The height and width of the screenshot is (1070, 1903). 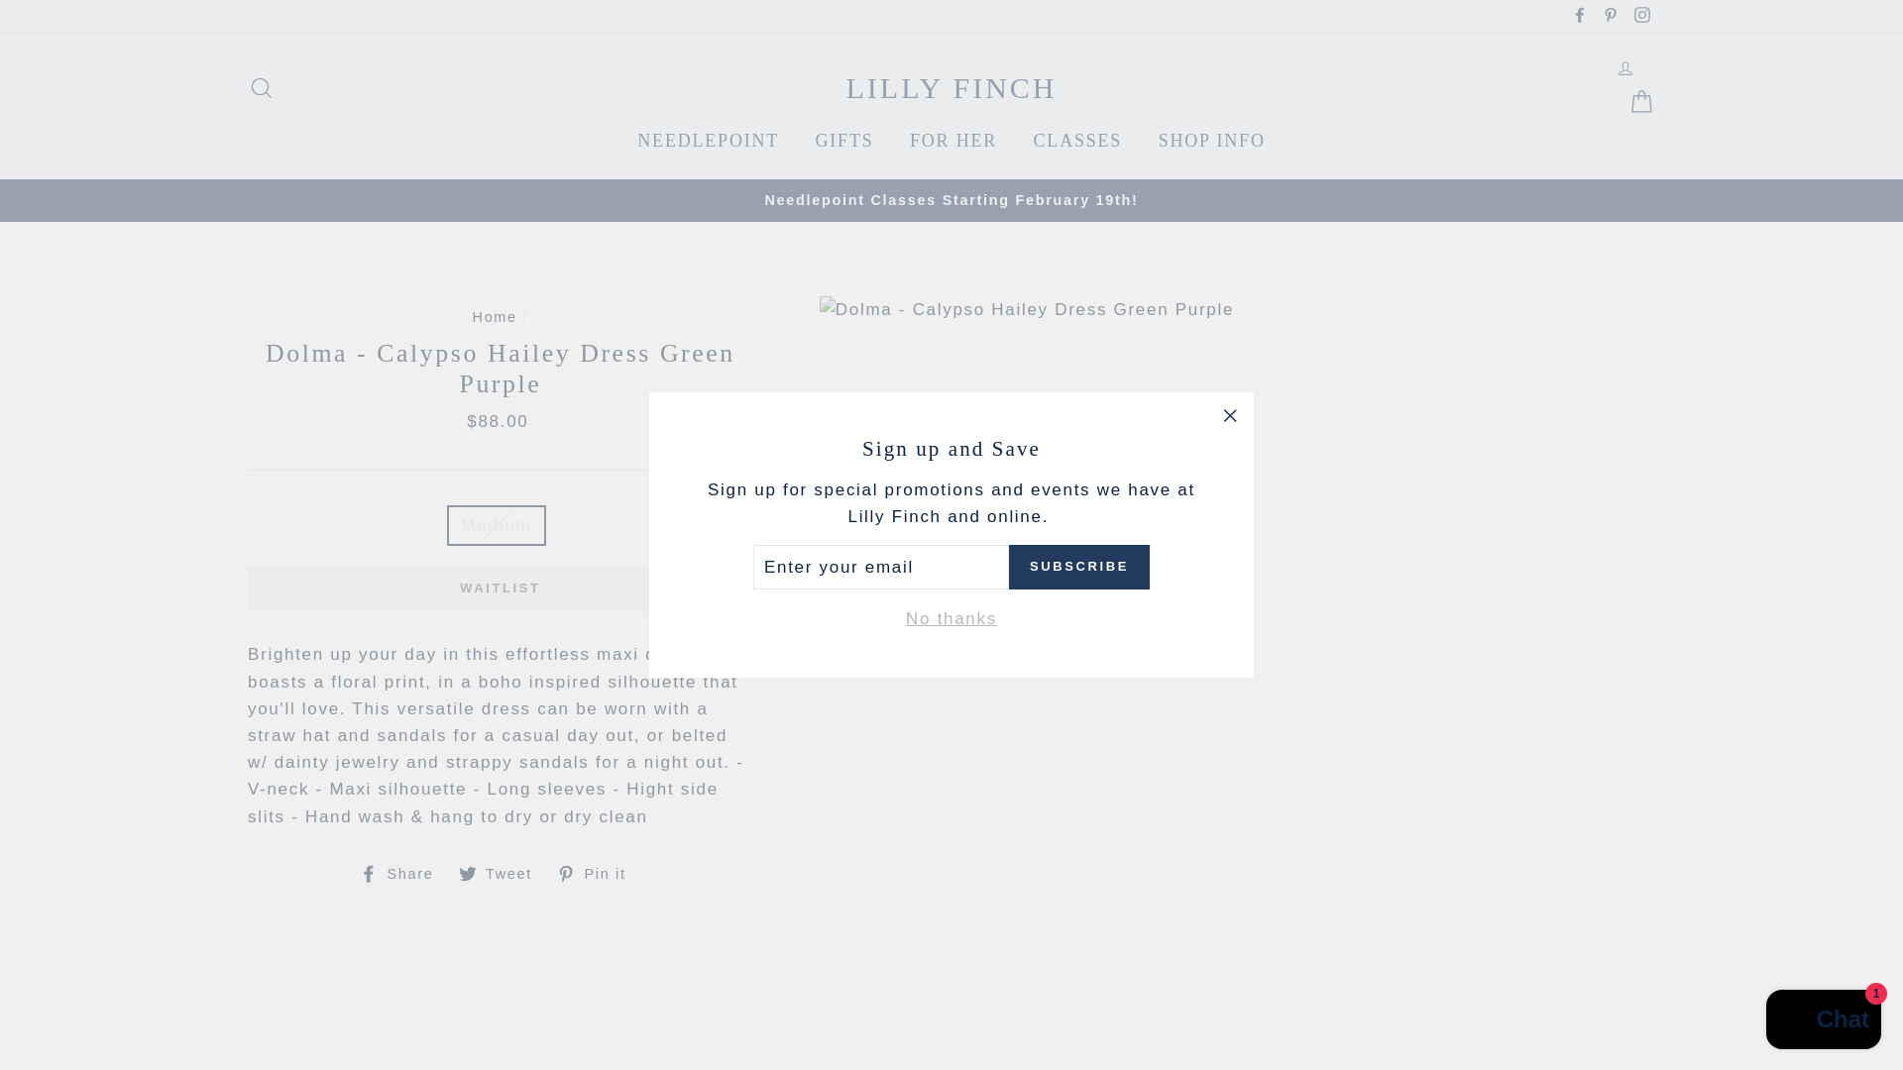 What do you see at coordinates (599, 874) in the screenshot?
I see `Pin on Pinterest` at bounding box center [599, 874].